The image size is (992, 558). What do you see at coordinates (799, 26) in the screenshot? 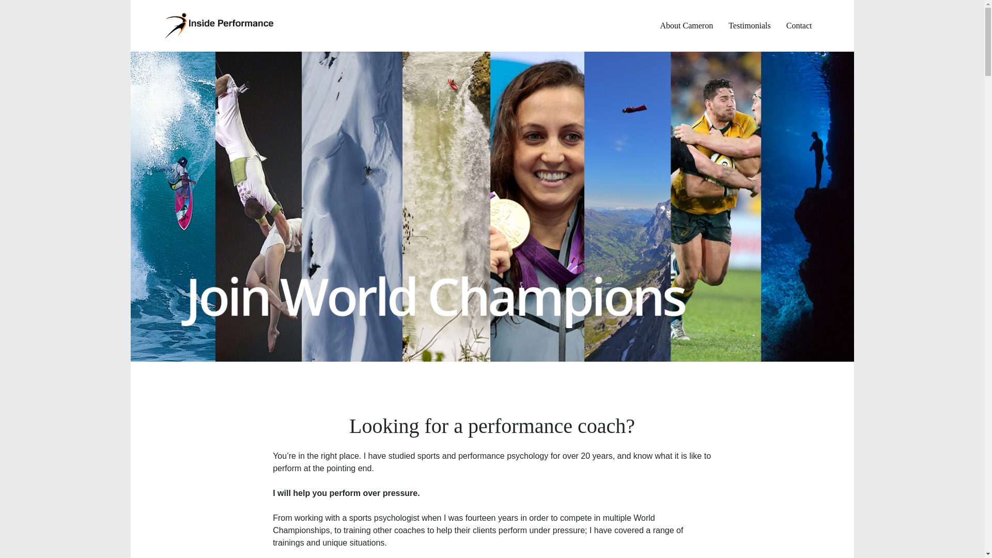
I see `Contact` at bounding box center [799, 26].